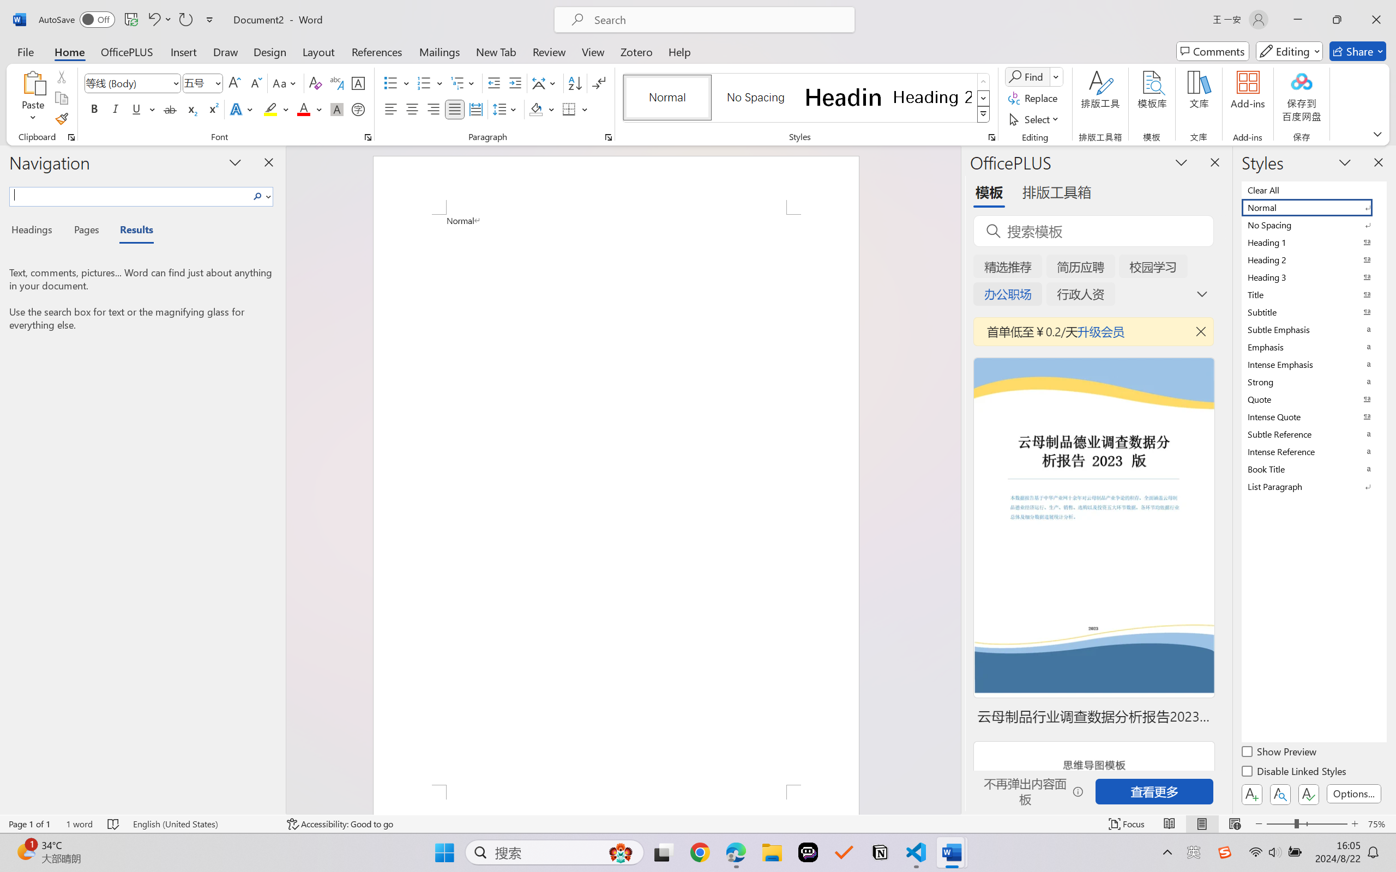  I want to click on Subscript, so click(191, 109).